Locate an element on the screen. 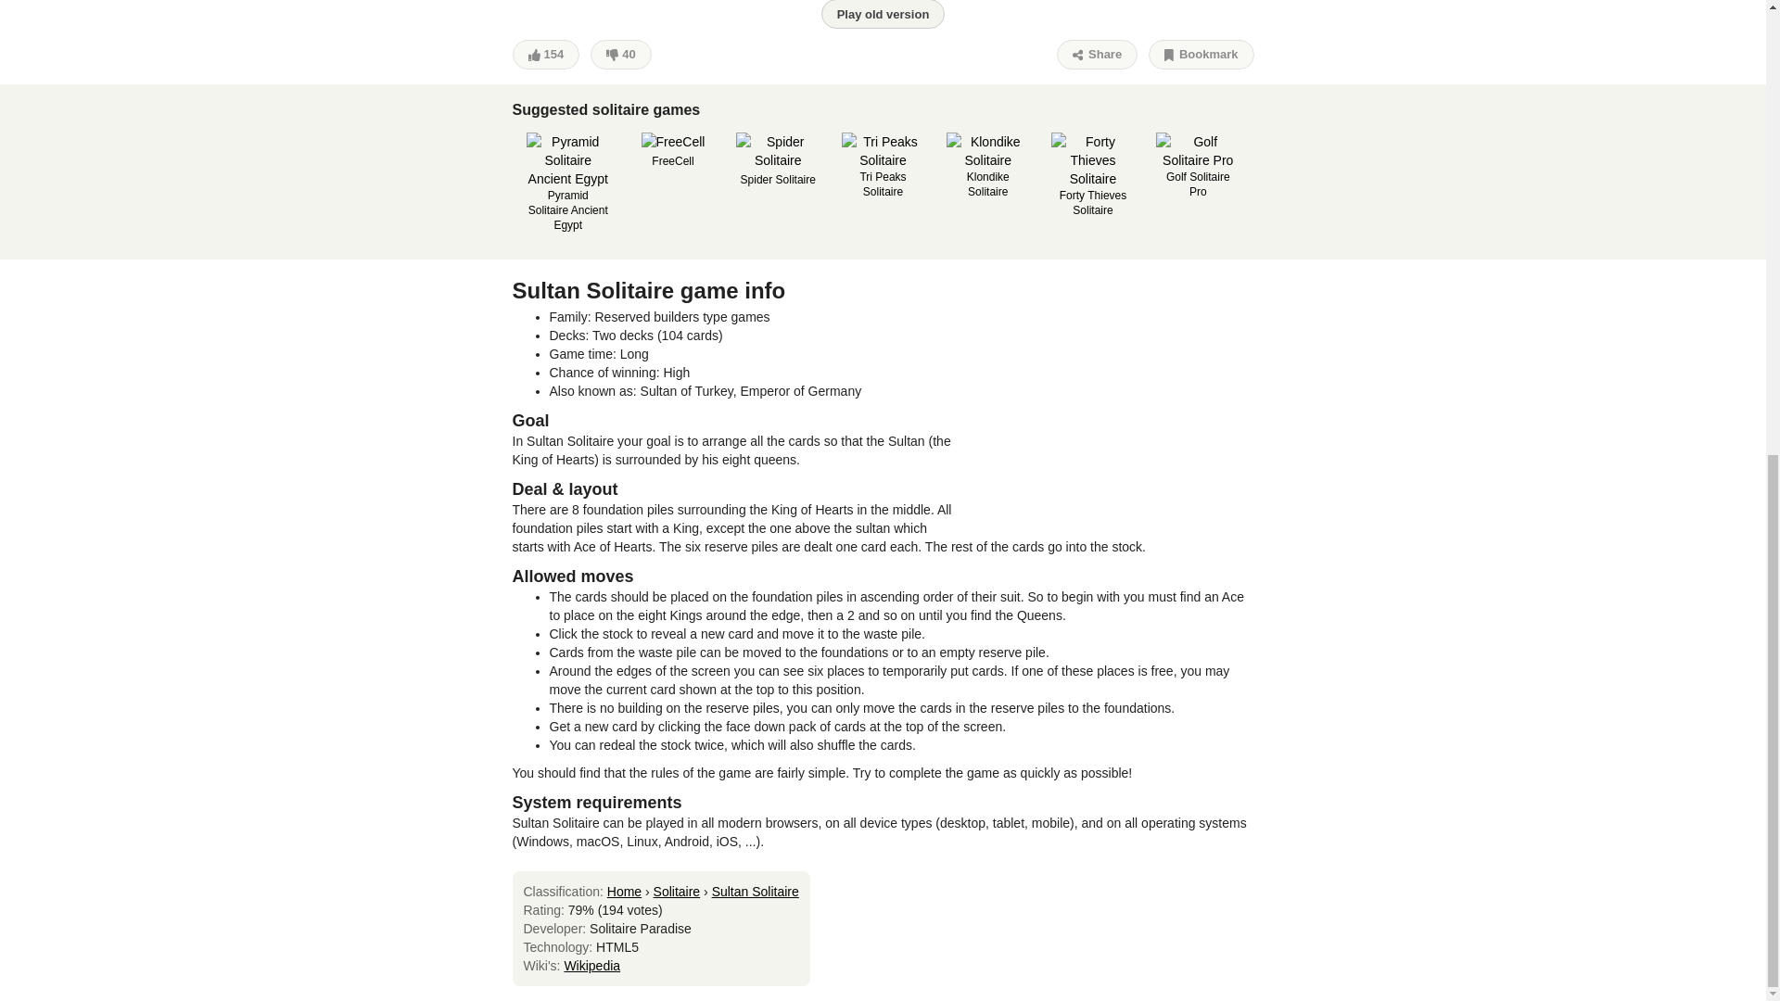  154 is located at coordinates (545, 54).